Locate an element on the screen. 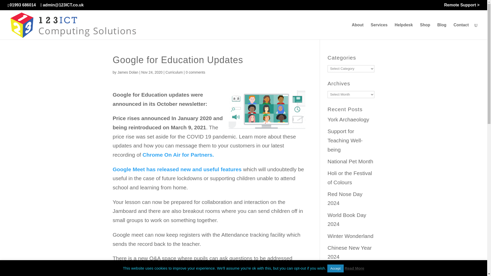 The width and height of the screenshot is (491, 276). Red Nose Day 2024 is located at coordinates (345, 199).